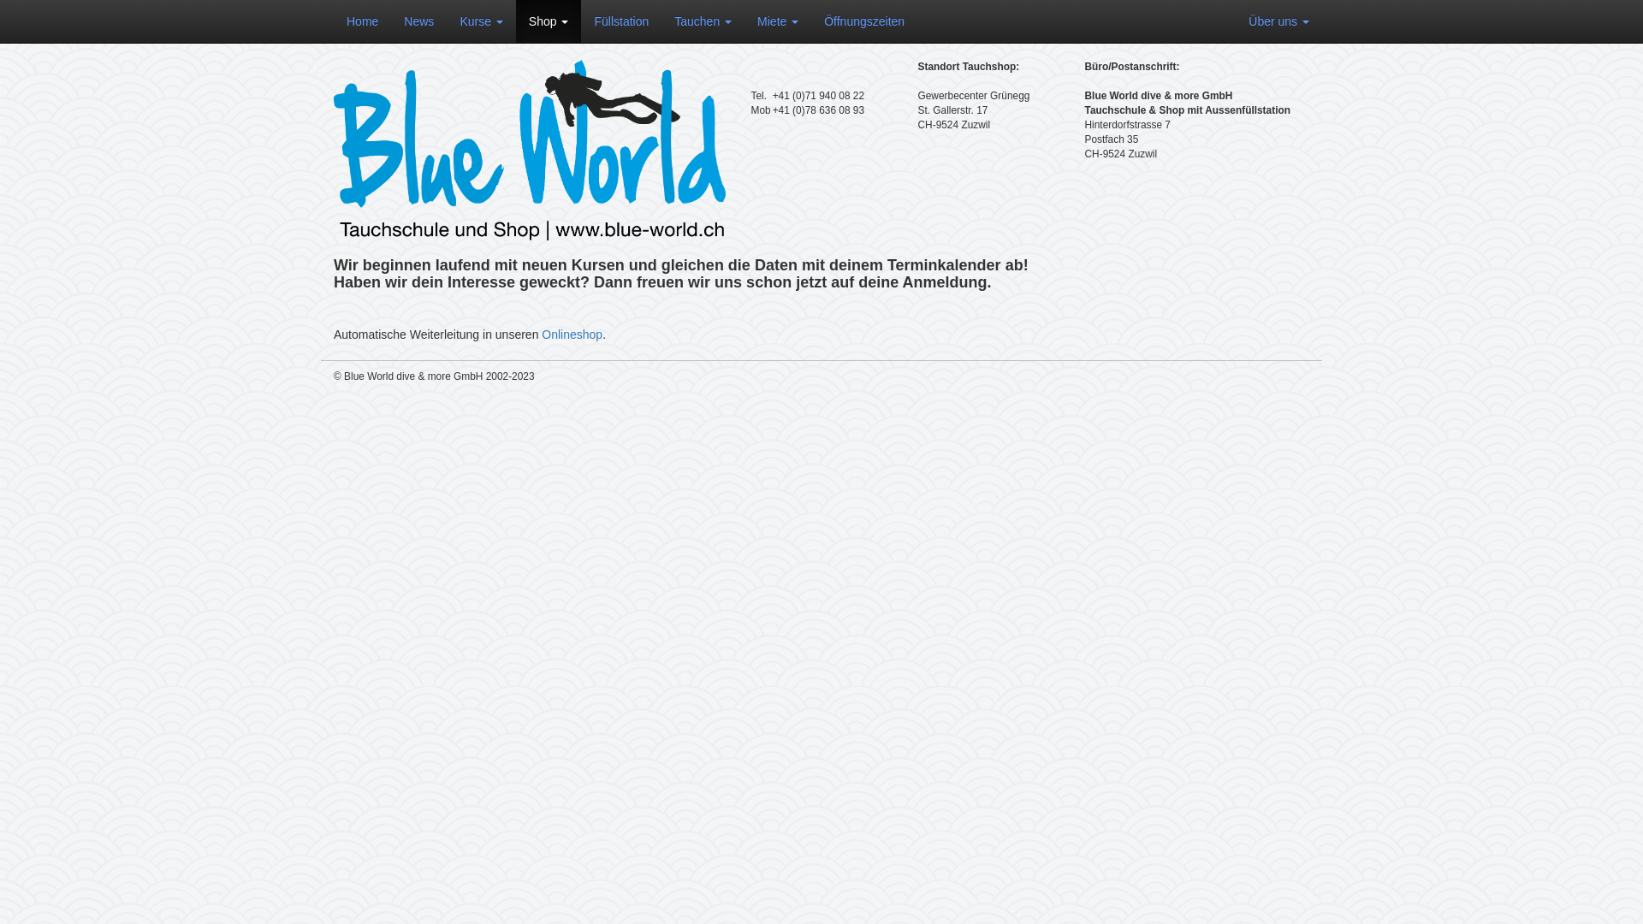 The height and width of the screenshot is (924, 1643). What do you see at coordinates (1279, 380) in the screenshot?
I see `Kontakt` at bounding box center [1279, 380].